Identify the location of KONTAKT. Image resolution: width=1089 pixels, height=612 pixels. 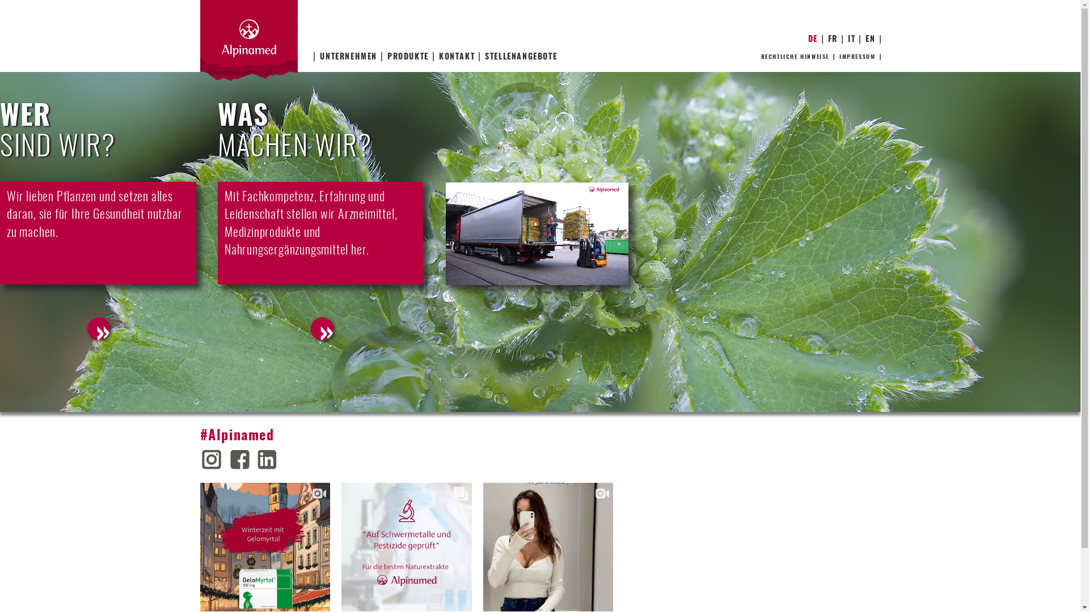
(456, 57).